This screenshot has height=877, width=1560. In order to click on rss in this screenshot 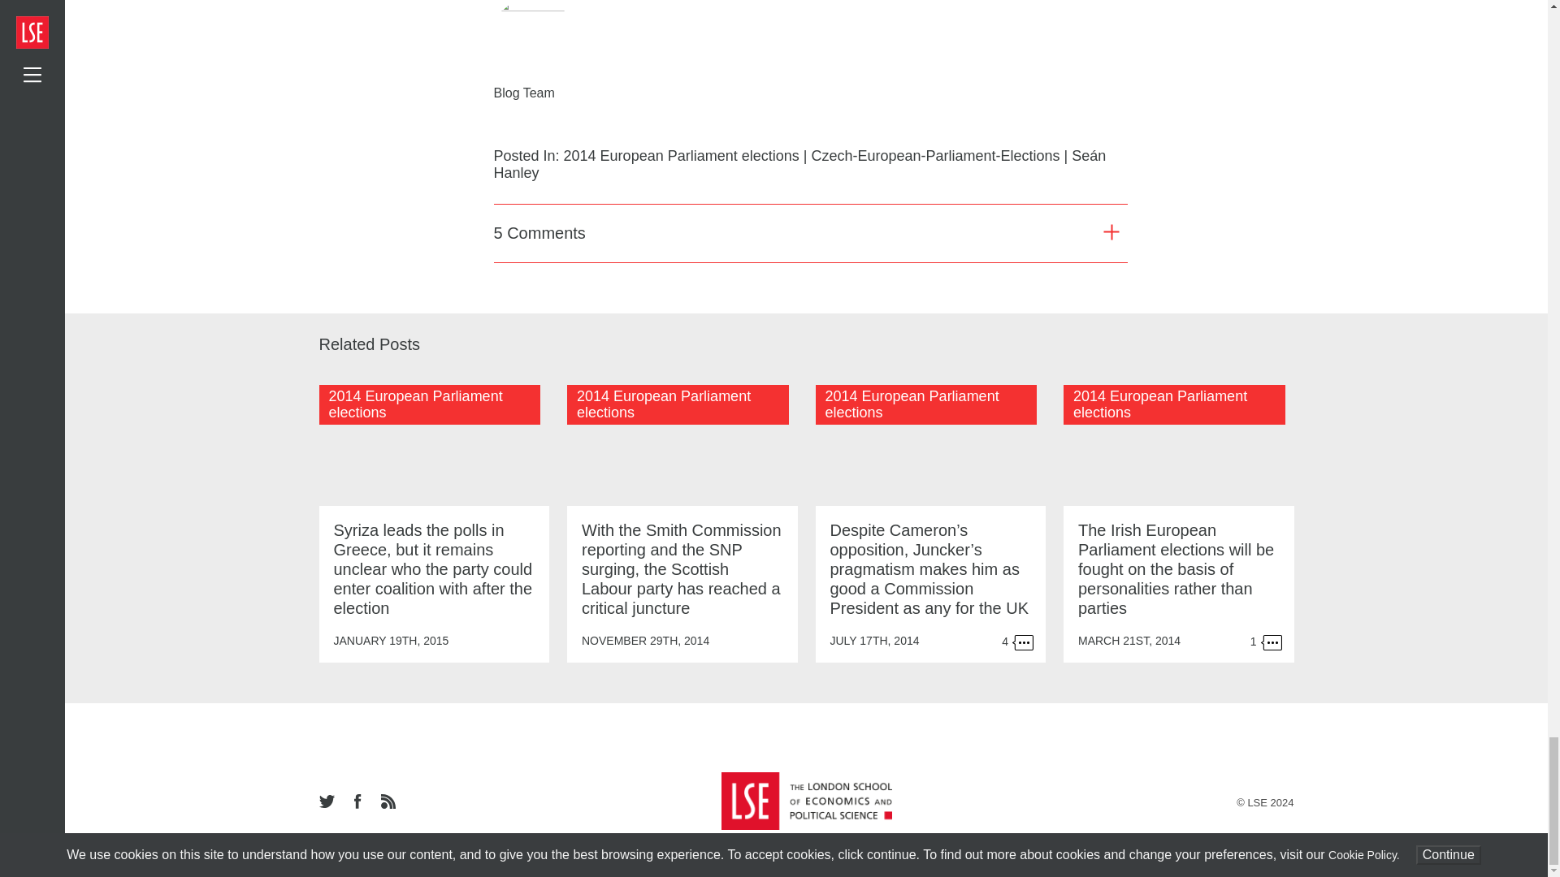, I will do `click(387, 802)`.